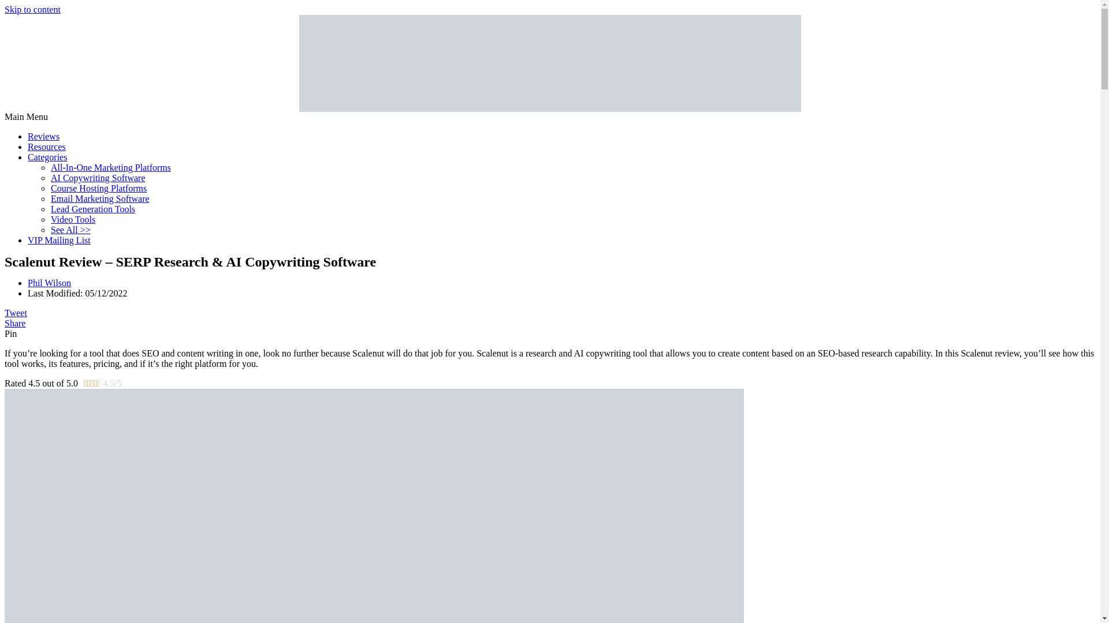  What do you see at coordinates (59, 240) in the screenshot?
I see `VIP Mailing List` at bounding box center [59, 240].